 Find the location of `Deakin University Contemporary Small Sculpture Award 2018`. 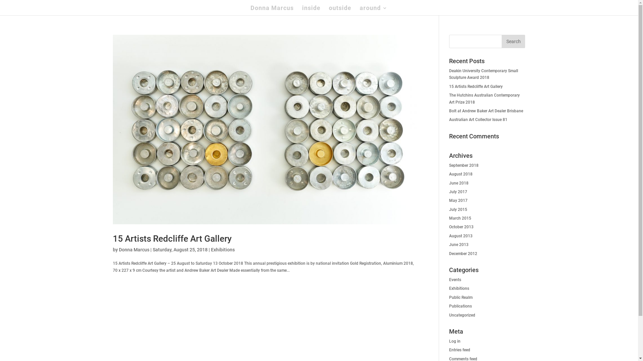

Deakin University Contemporary Small Sculpture Award 2018 is located at coordinates (484, 74).